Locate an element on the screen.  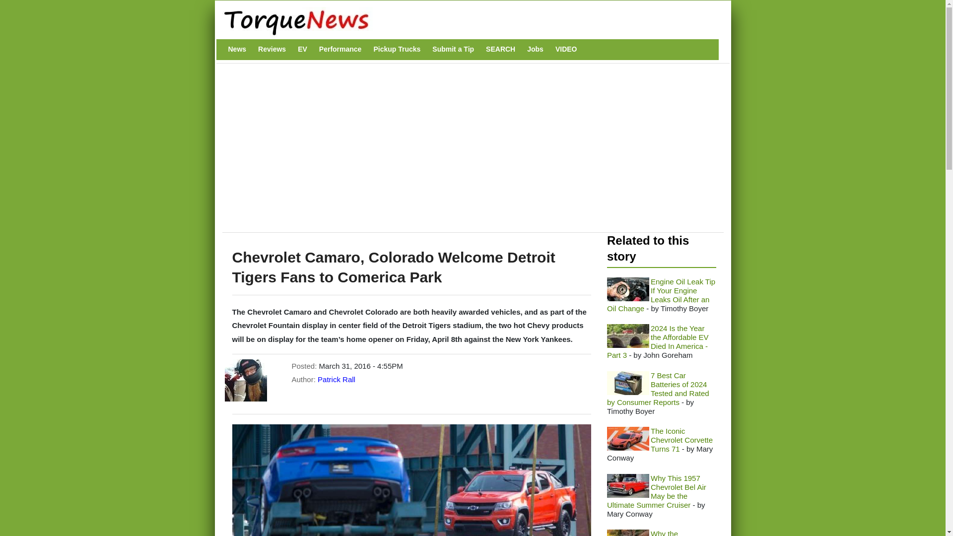
News is located at coordinates (237, 49).